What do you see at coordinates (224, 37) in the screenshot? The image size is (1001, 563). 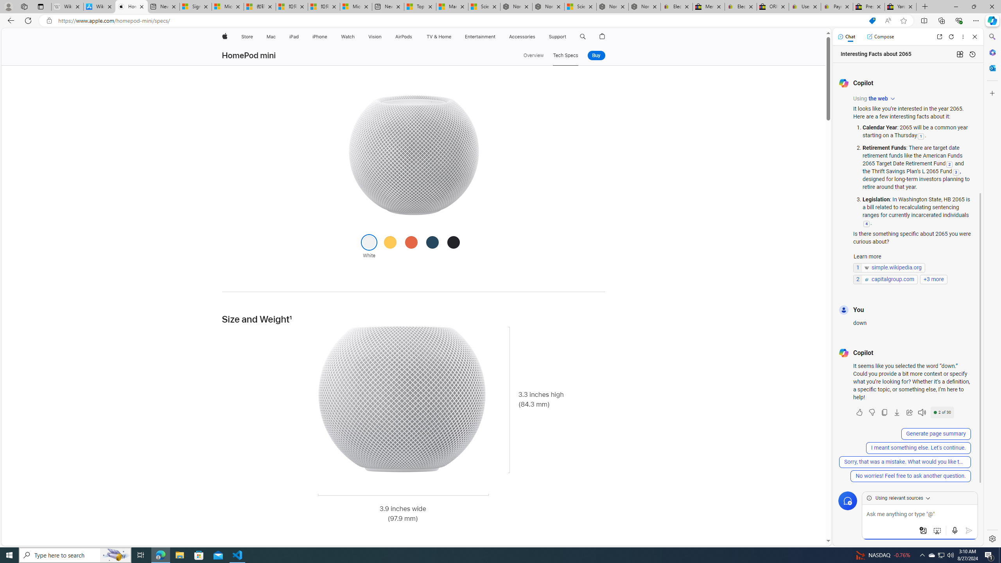 I see `Apple` at bounding box center [224, 37].